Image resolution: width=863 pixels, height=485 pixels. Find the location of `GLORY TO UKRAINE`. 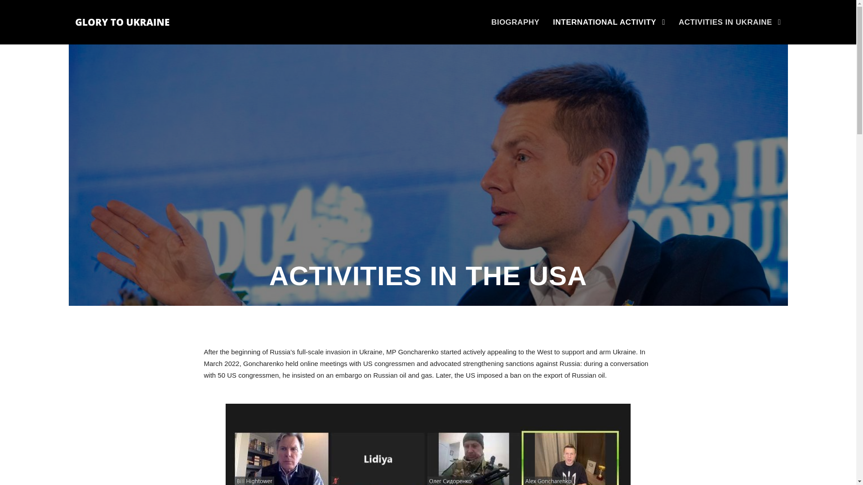

GLORY TO UKRAINE is located at coordinates (123, 22).